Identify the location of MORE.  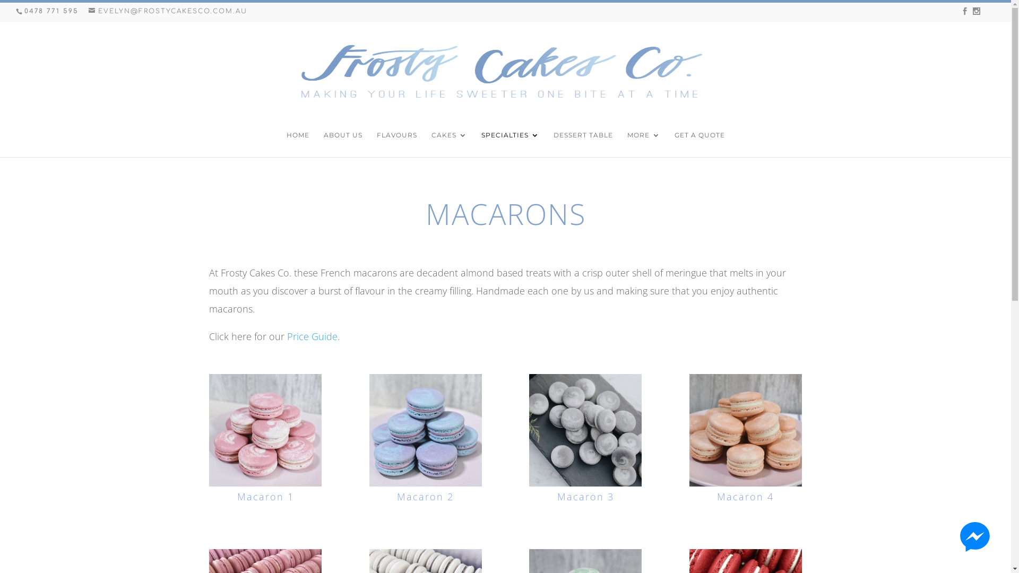
(644, 144).